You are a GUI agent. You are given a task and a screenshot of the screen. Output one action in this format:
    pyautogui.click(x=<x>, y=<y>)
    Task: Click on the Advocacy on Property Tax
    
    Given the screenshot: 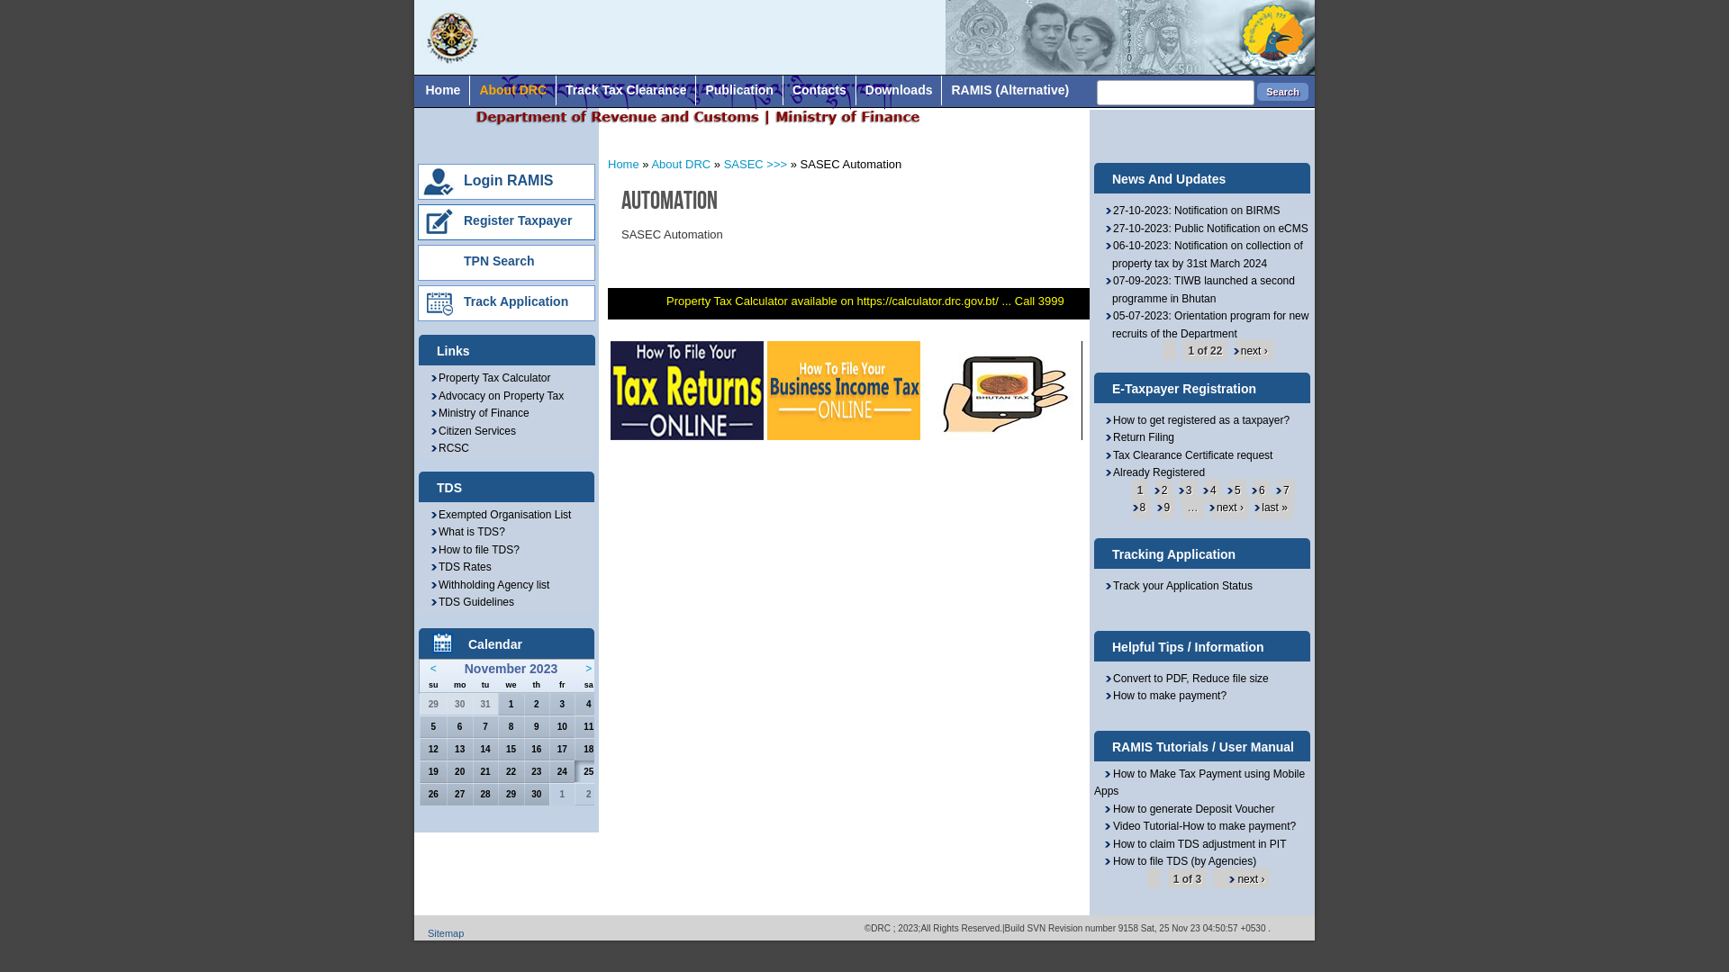 What is the action you would take?
    pyautogui.click(x=497, y=396)
    